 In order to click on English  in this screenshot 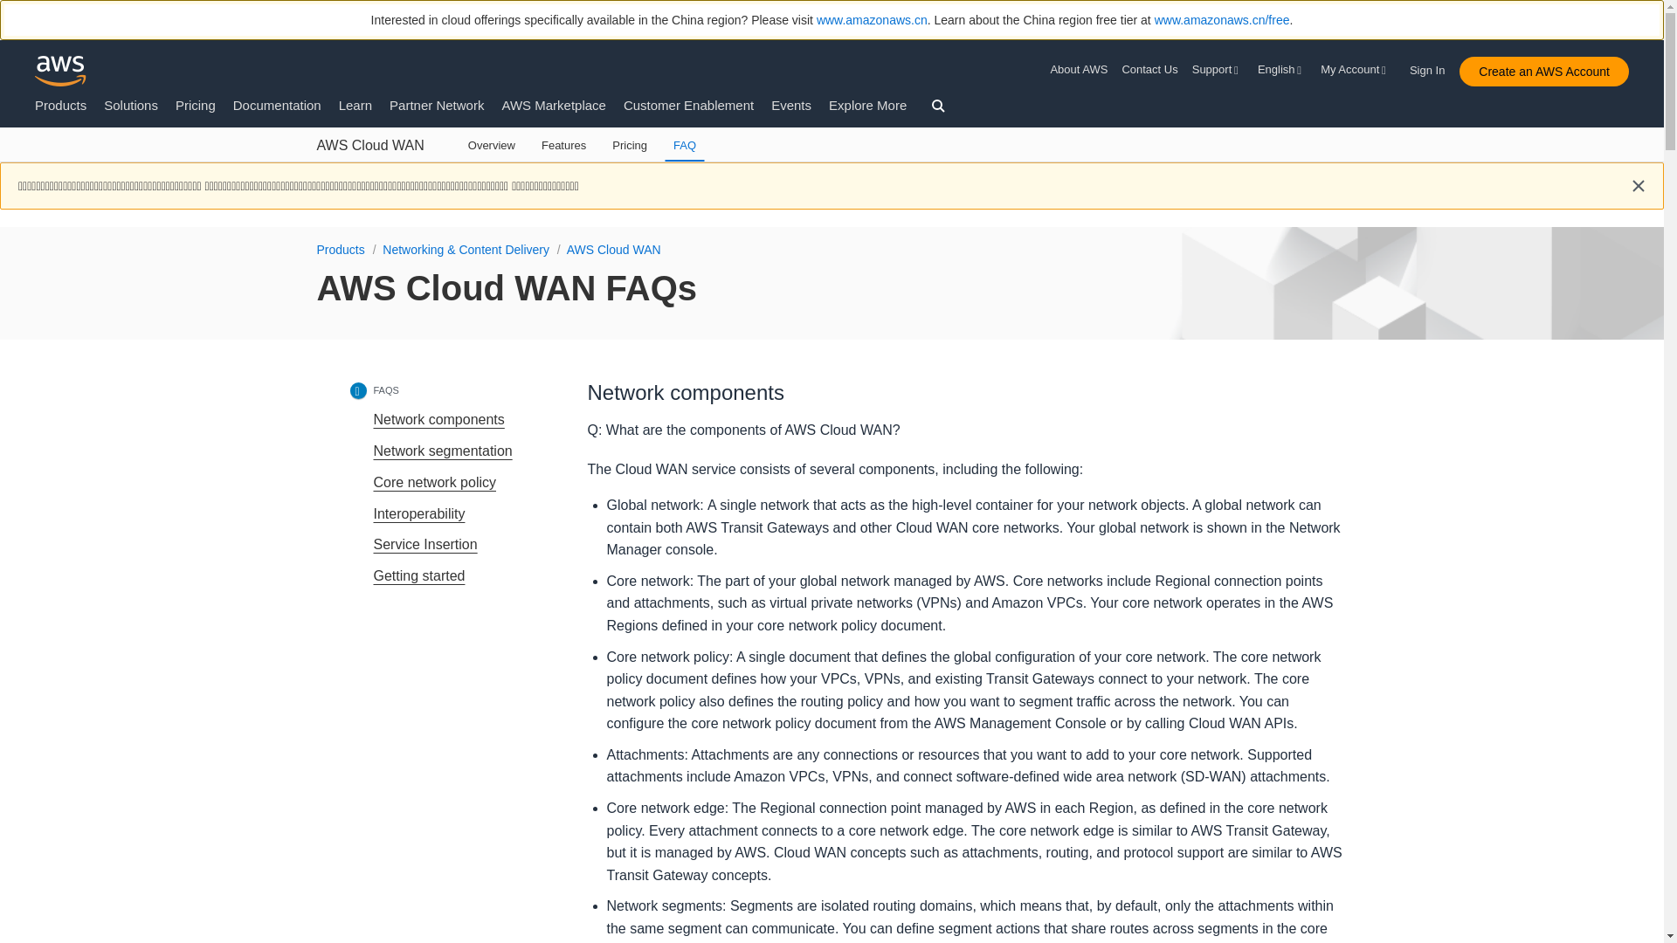, I will do `click(1282, 70)`.